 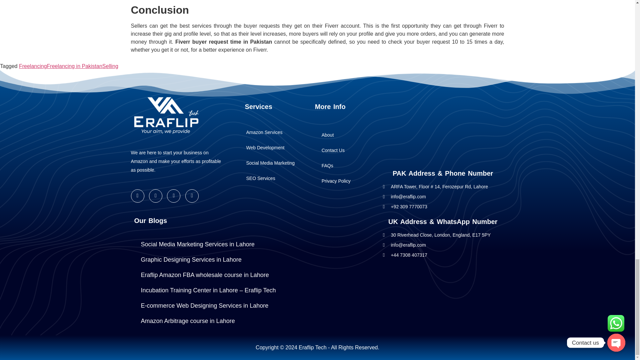 What do you see at coordinates (75, 66) in the screenshot?
I see `Freelancing in Pakistan` at bounding box center [75, 66].